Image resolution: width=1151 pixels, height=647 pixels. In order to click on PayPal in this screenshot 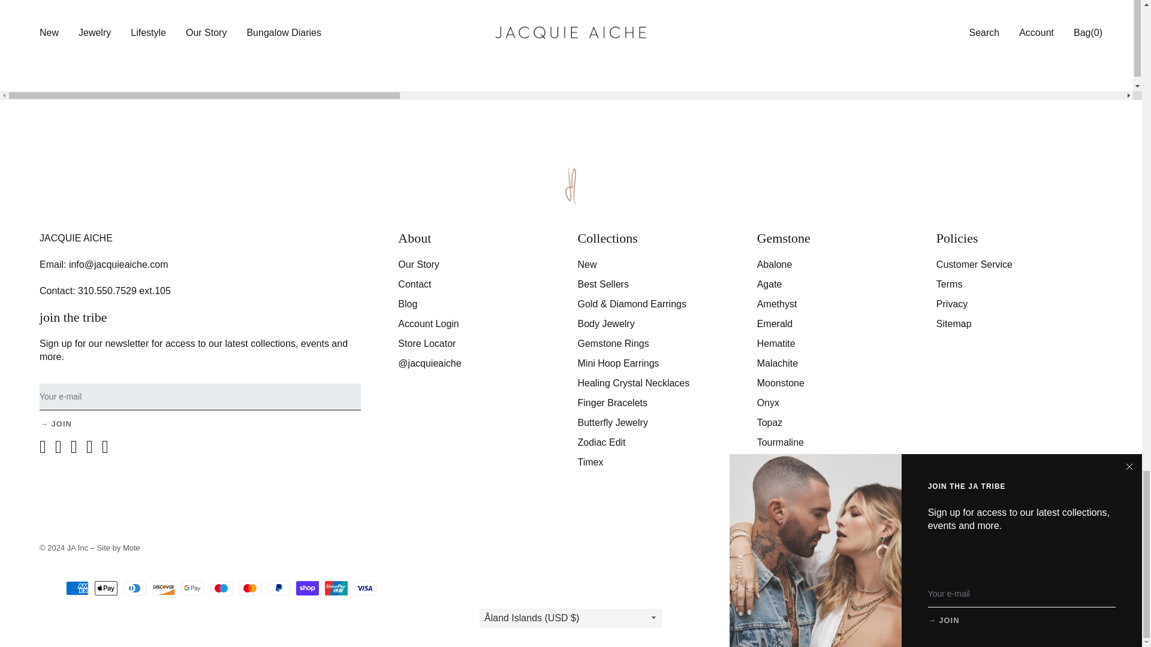, I will do `click(278, 588)`.